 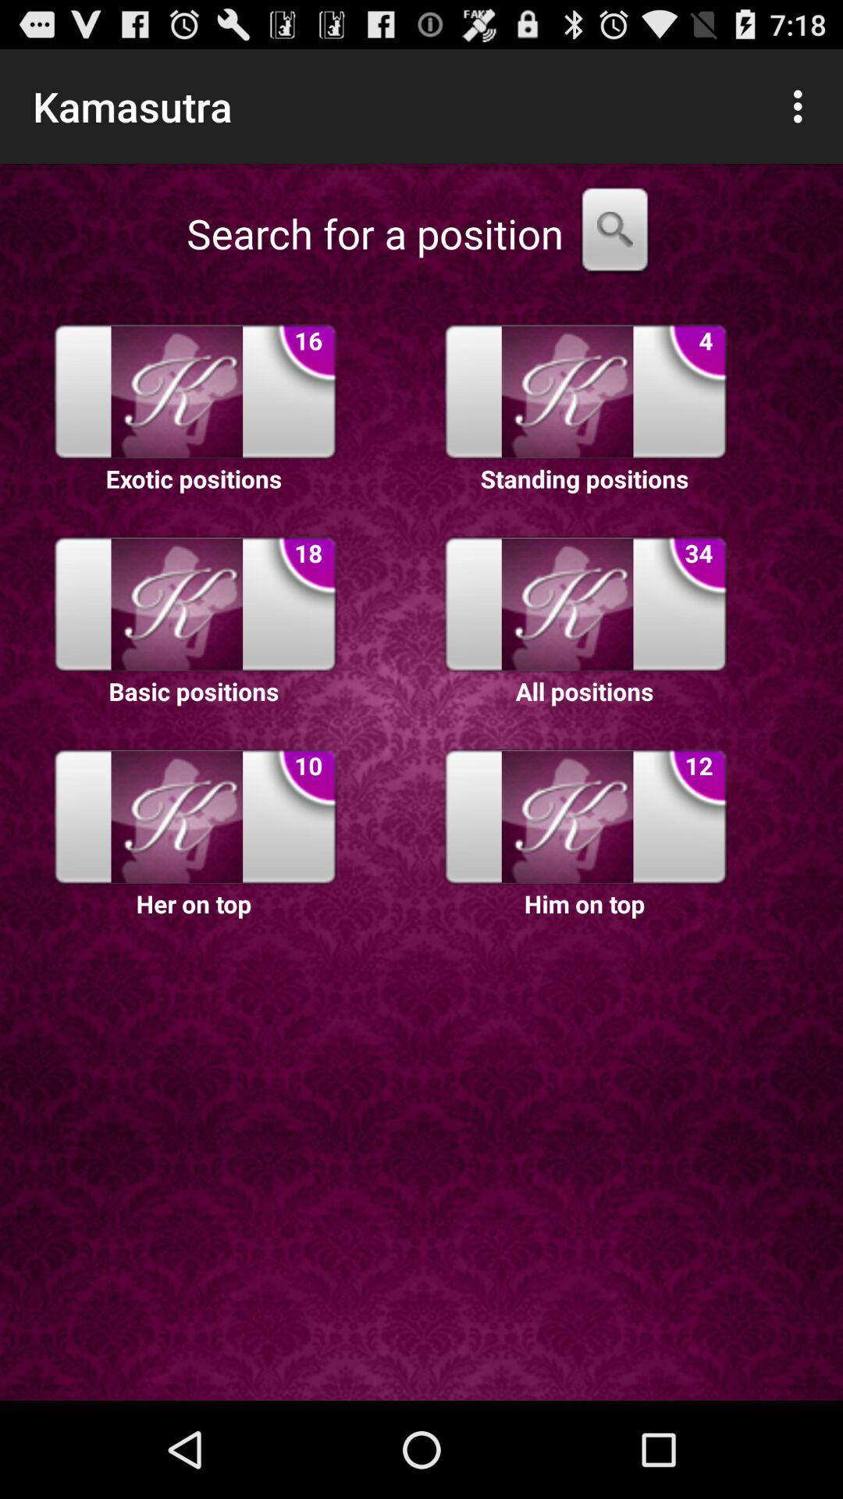 I want to click on open icon to the right of the search for a item, so click(x=615, y=233).